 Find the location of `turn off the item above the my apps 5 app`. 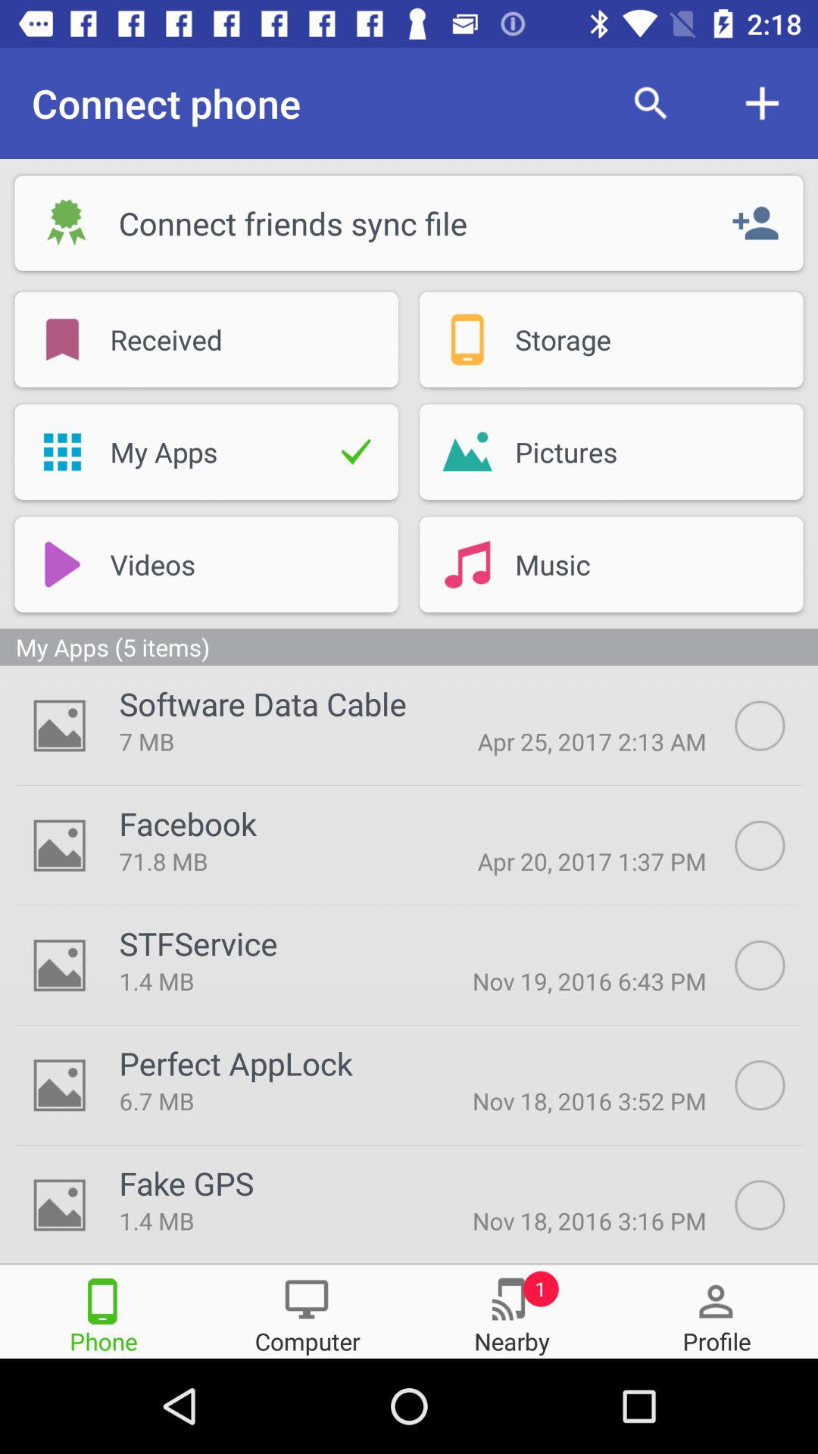

turn off the item above the my apps 5 app is located at coordinates (467, 564).